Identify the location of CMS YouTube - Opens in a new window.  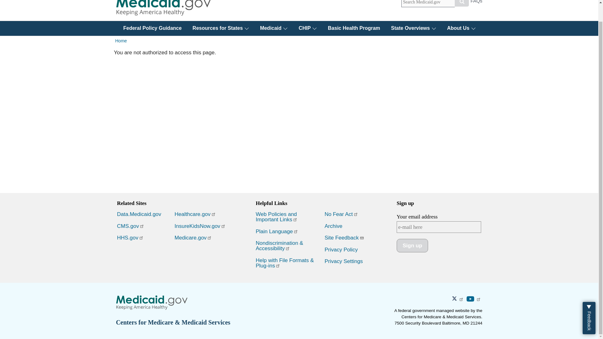
(474, 299).